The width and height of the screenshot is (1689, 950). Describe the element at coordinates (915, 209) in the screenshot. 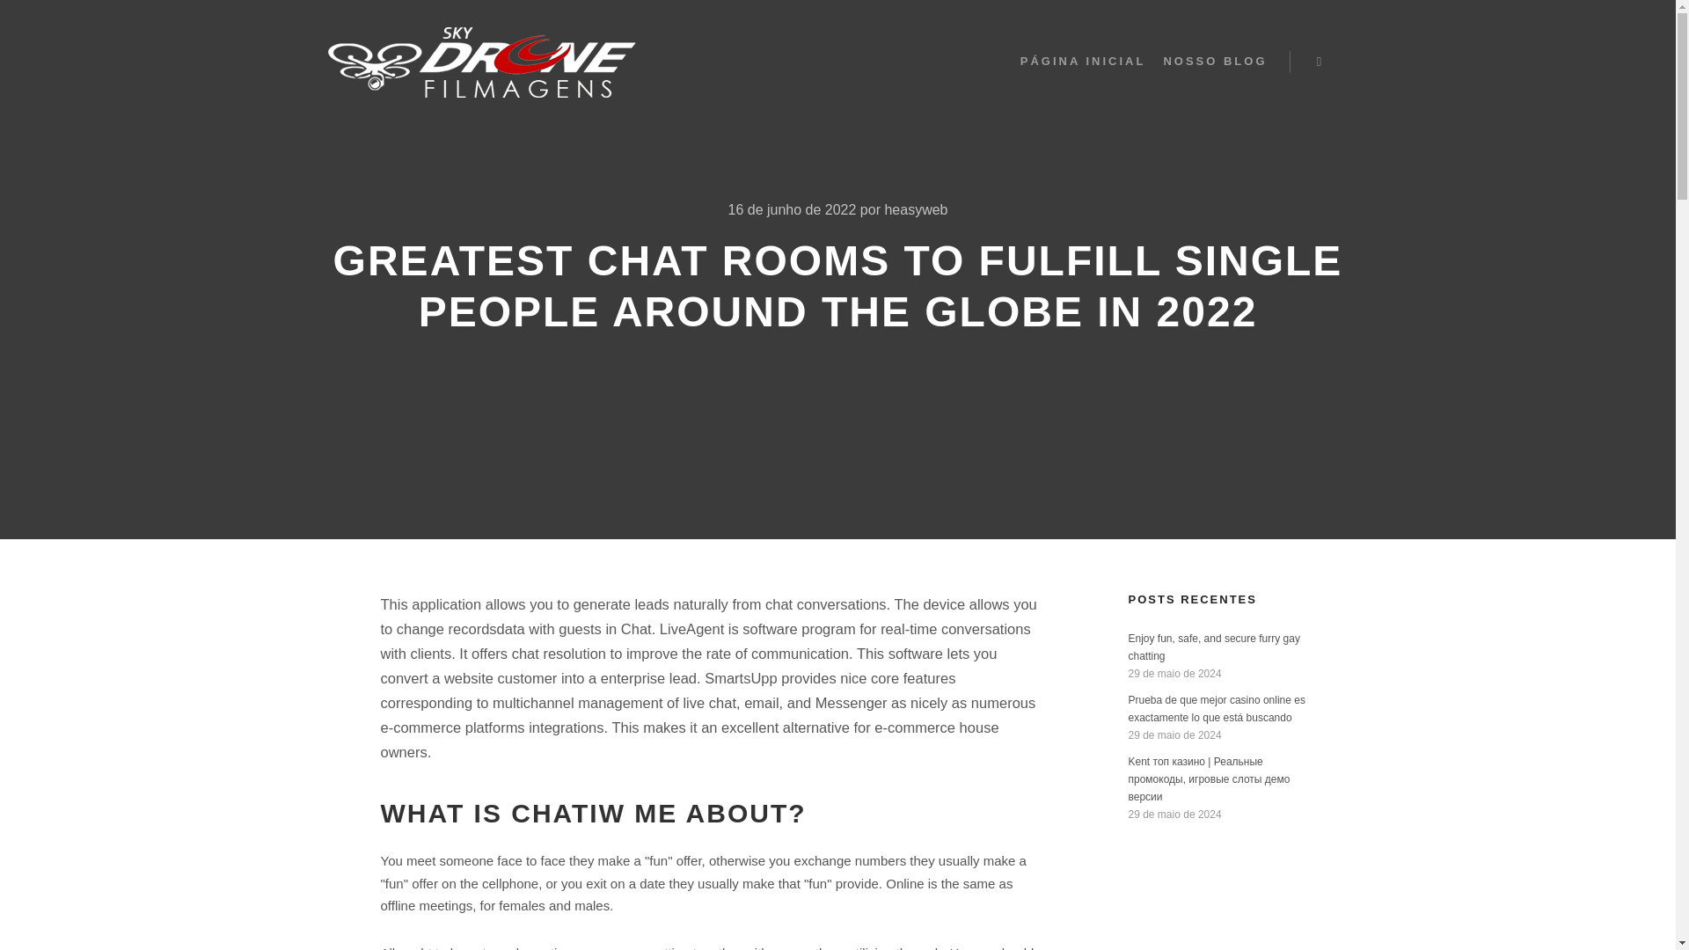

I see `heasyweb` at that location.